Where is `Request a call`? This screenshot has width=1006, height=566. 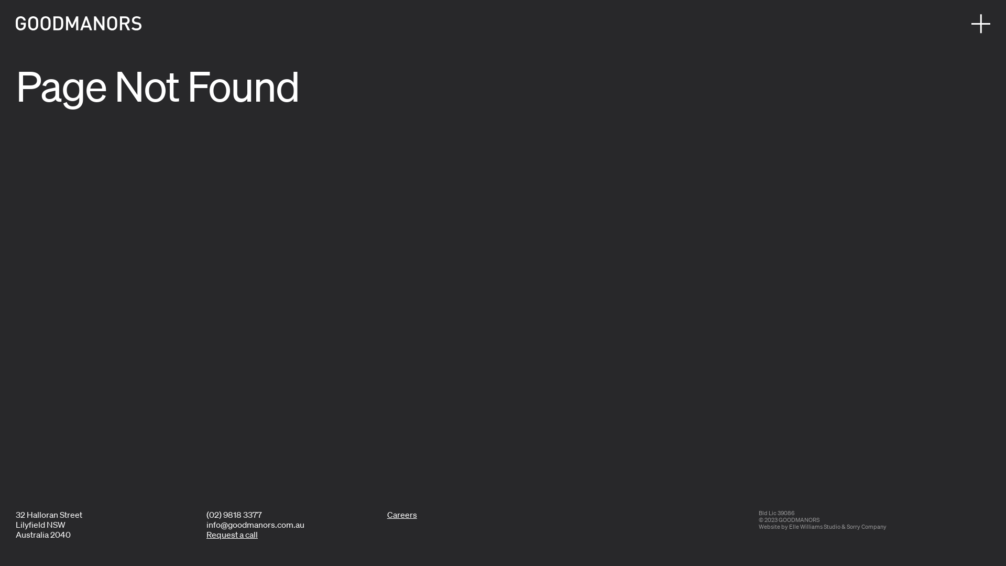
Request a call is located at coordinates (232, 535).